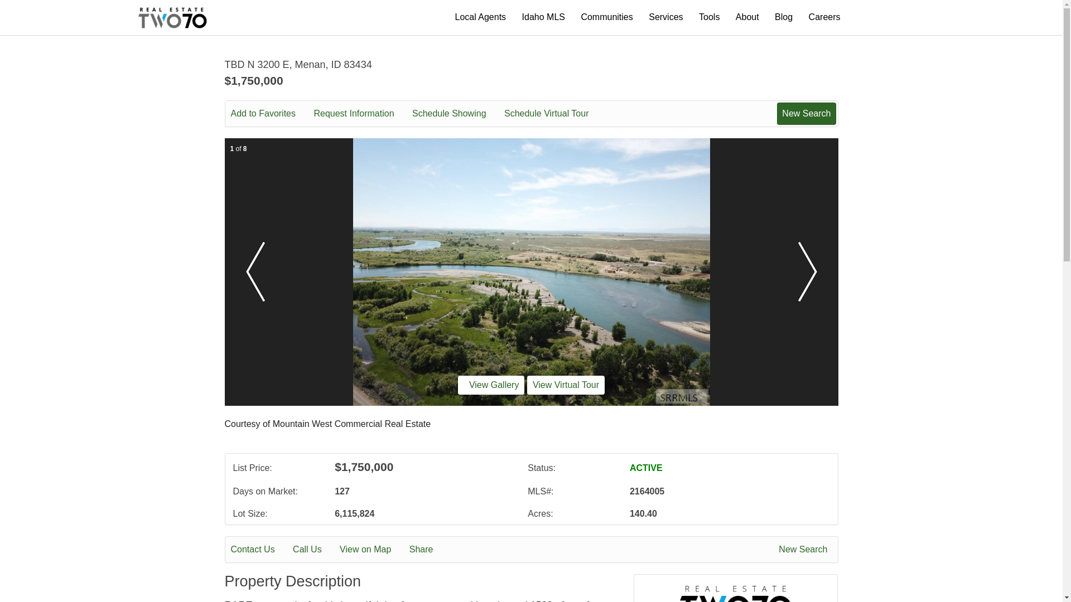 The width and height of the screenshot is (1071, 602). What do you see at coordinates (428, 550) in the screenshot?
I see `Share` at bounding box center [428, 550].